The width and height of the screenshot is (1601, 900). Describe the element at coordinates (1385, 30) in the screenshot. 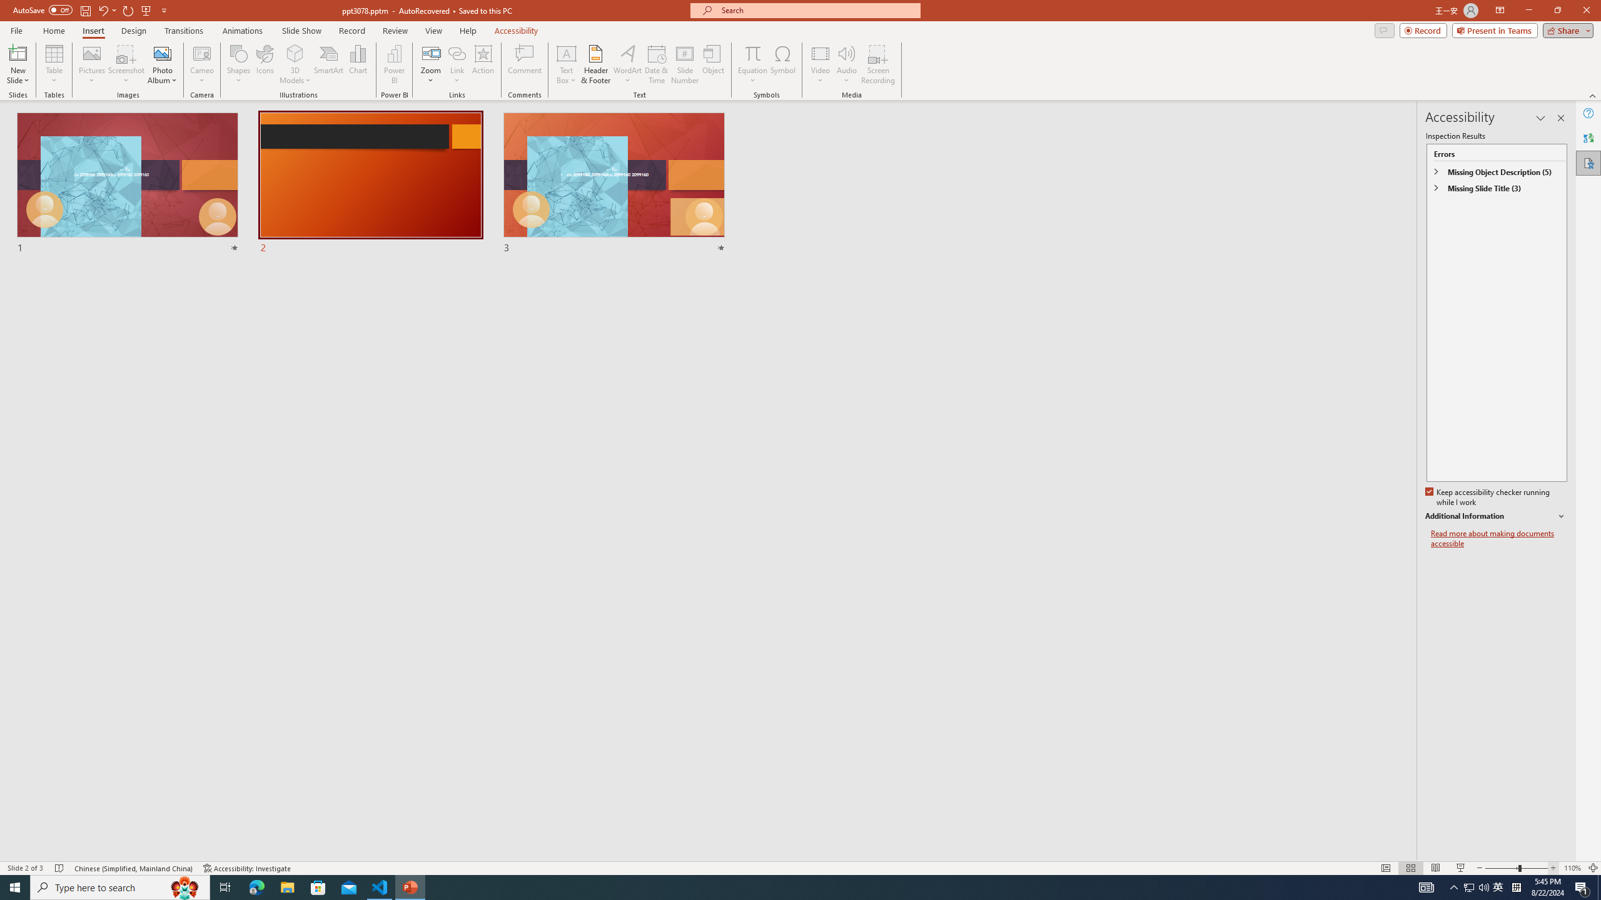

I see `Comments` at that location.